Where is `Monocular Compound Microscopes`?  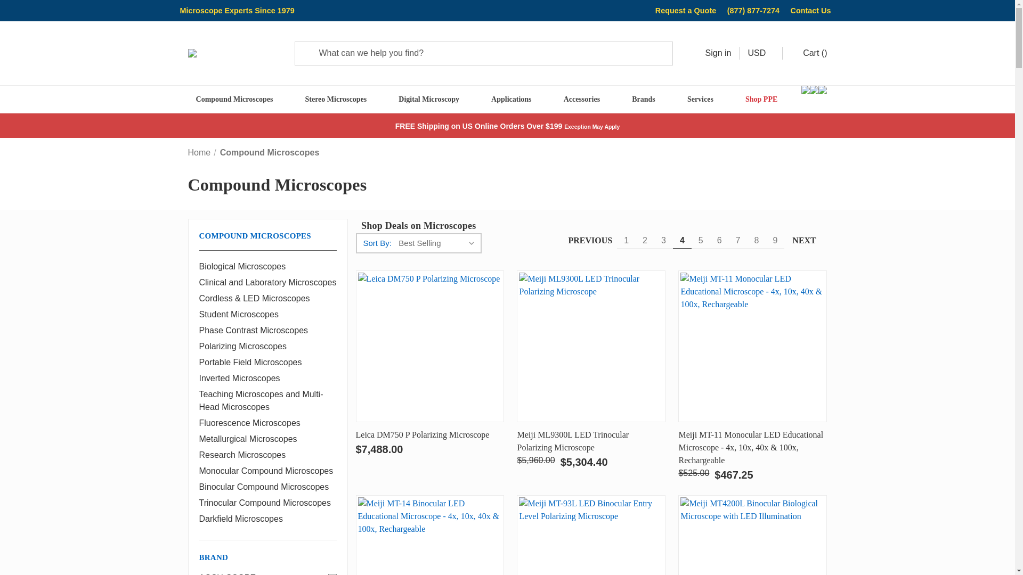 Monocular Compound Microscopes is located at coordinates (267, 471).